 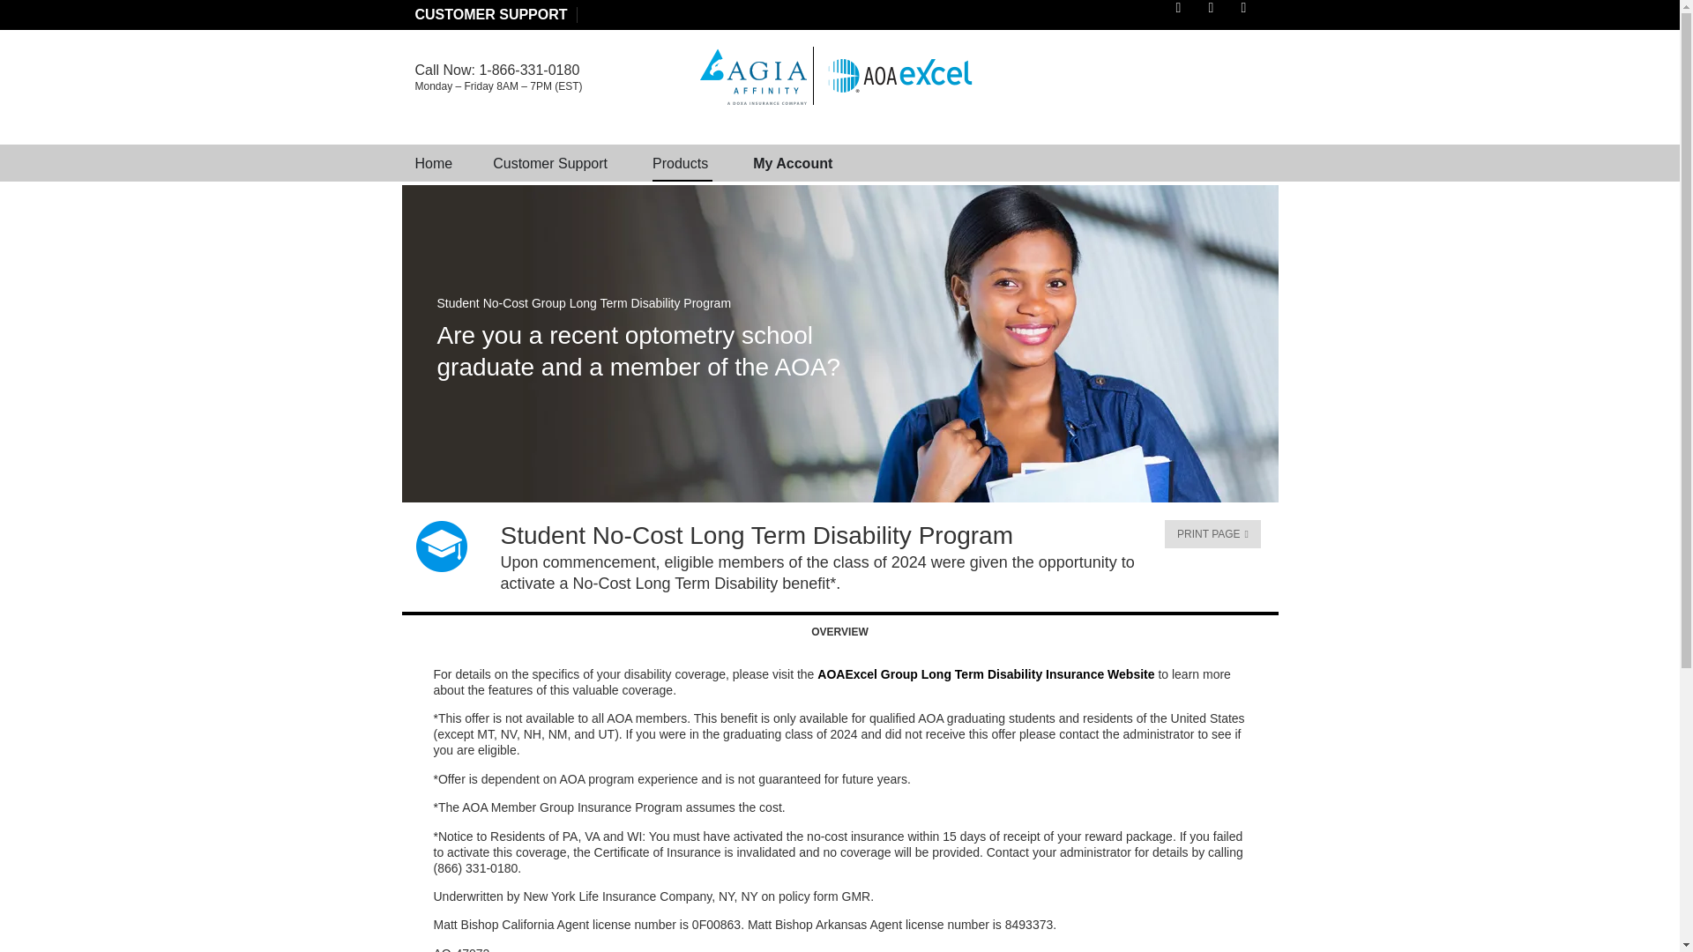 I want to click on My Account, so click(x=793, y=163).